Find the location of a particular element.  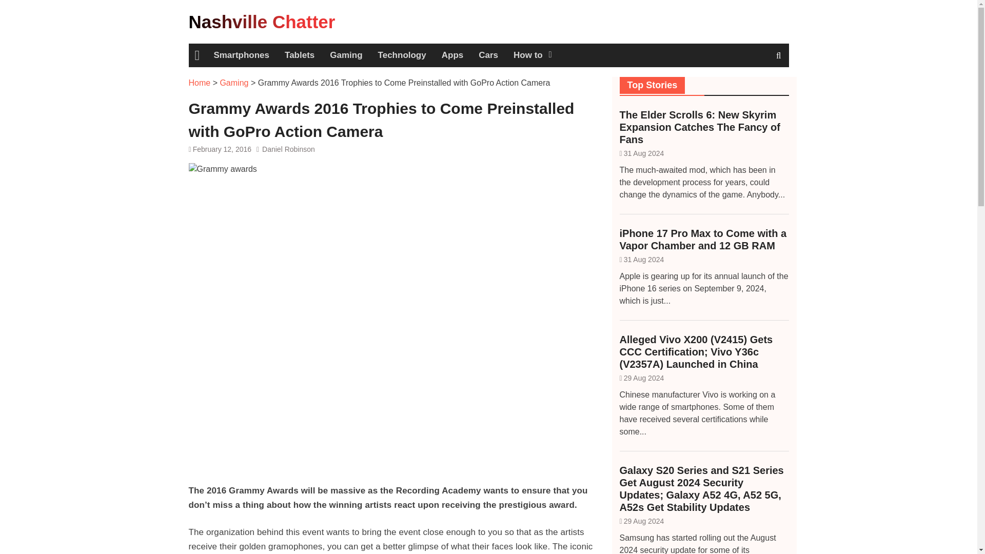

Nashville Chatter is located at coordinates (262, 22).